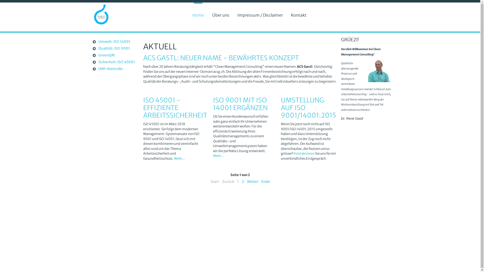 The width and height of the screenshot is (484, 272). I want to click on Weiter, so click(253, 182).